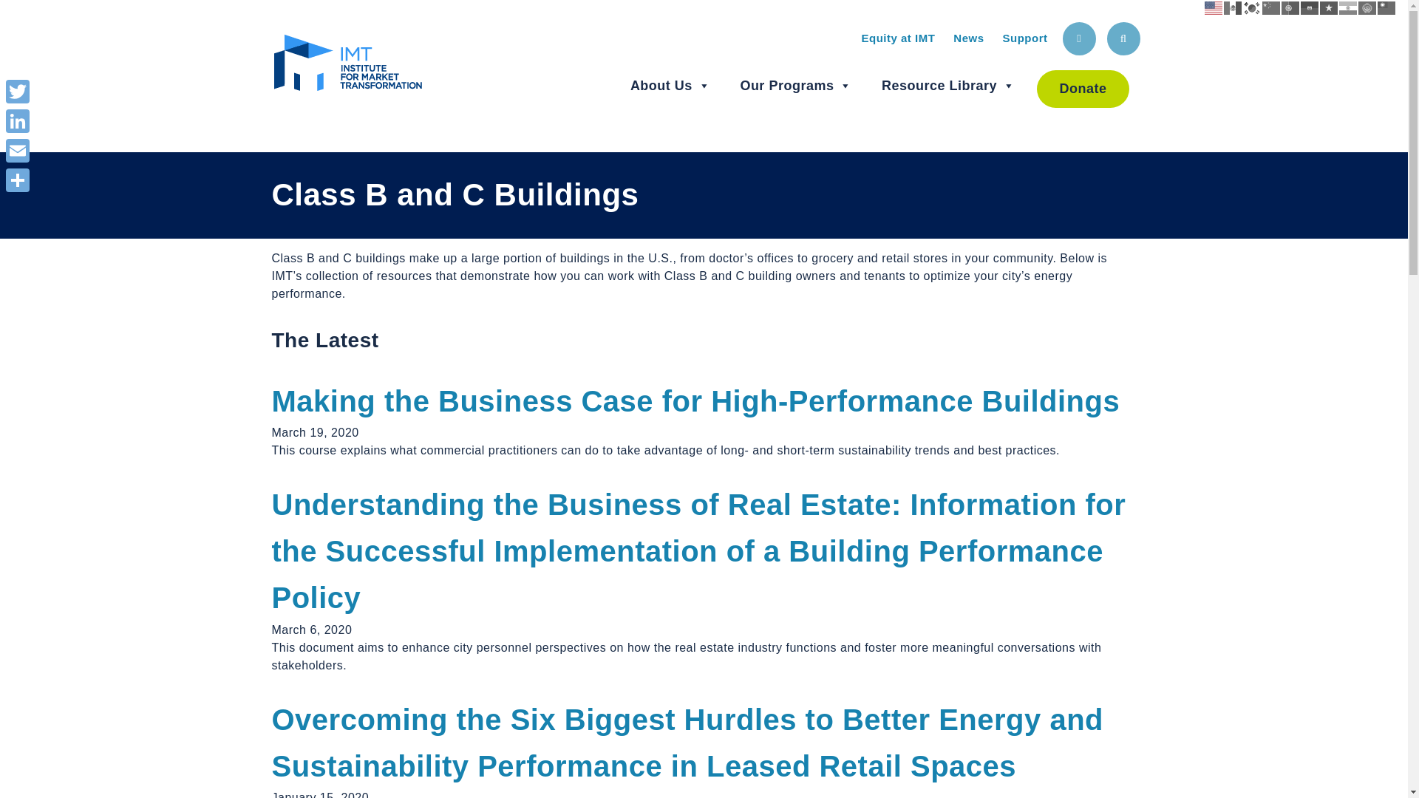 This screenshot has width=1419, height=798. What do you see at coordinates (897, 38) in the screenshot?
I see `Equity at IMT` at bounding box center [897, 38].